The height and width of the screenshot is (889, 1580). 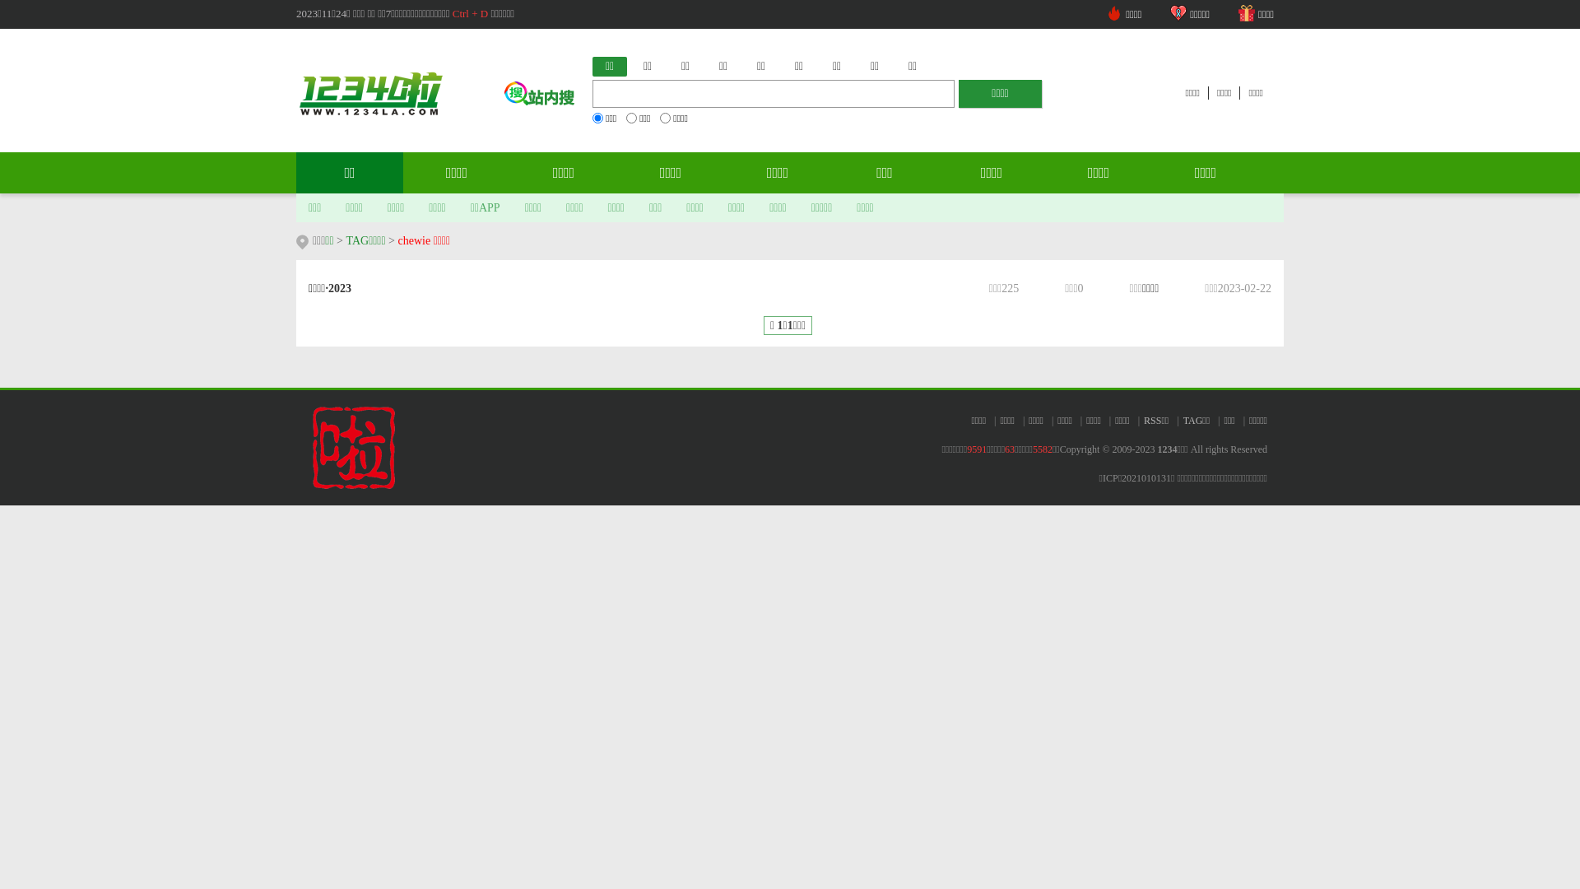 What do you see at coordinates (597, 119) in the screenshot?
I see `on` at bounding box center [597, 119].